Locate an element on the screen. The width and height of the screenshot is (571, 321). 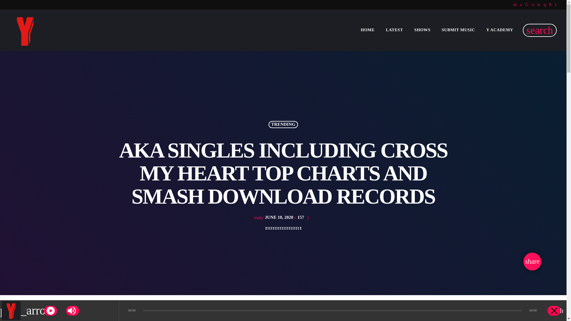
SUBMIT MUSIC is located at coordinates (458, 30).